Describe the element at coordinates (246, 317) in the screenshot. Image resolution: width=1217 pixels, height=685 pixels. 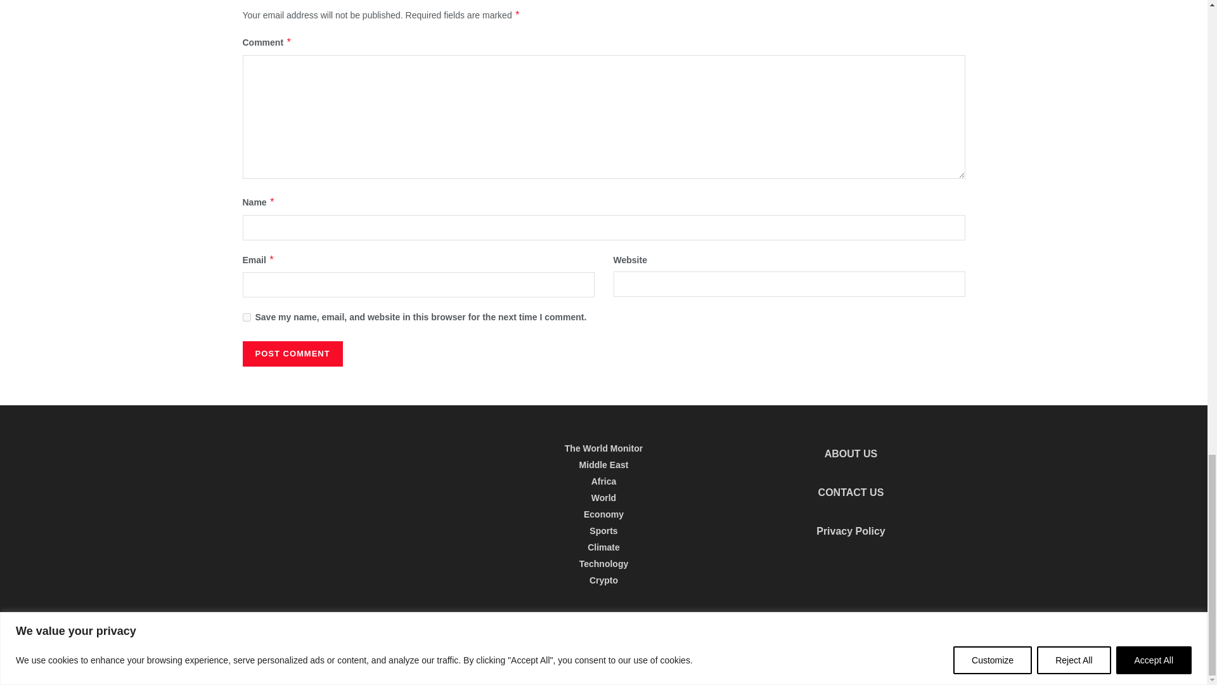
I see `yes` at that location.